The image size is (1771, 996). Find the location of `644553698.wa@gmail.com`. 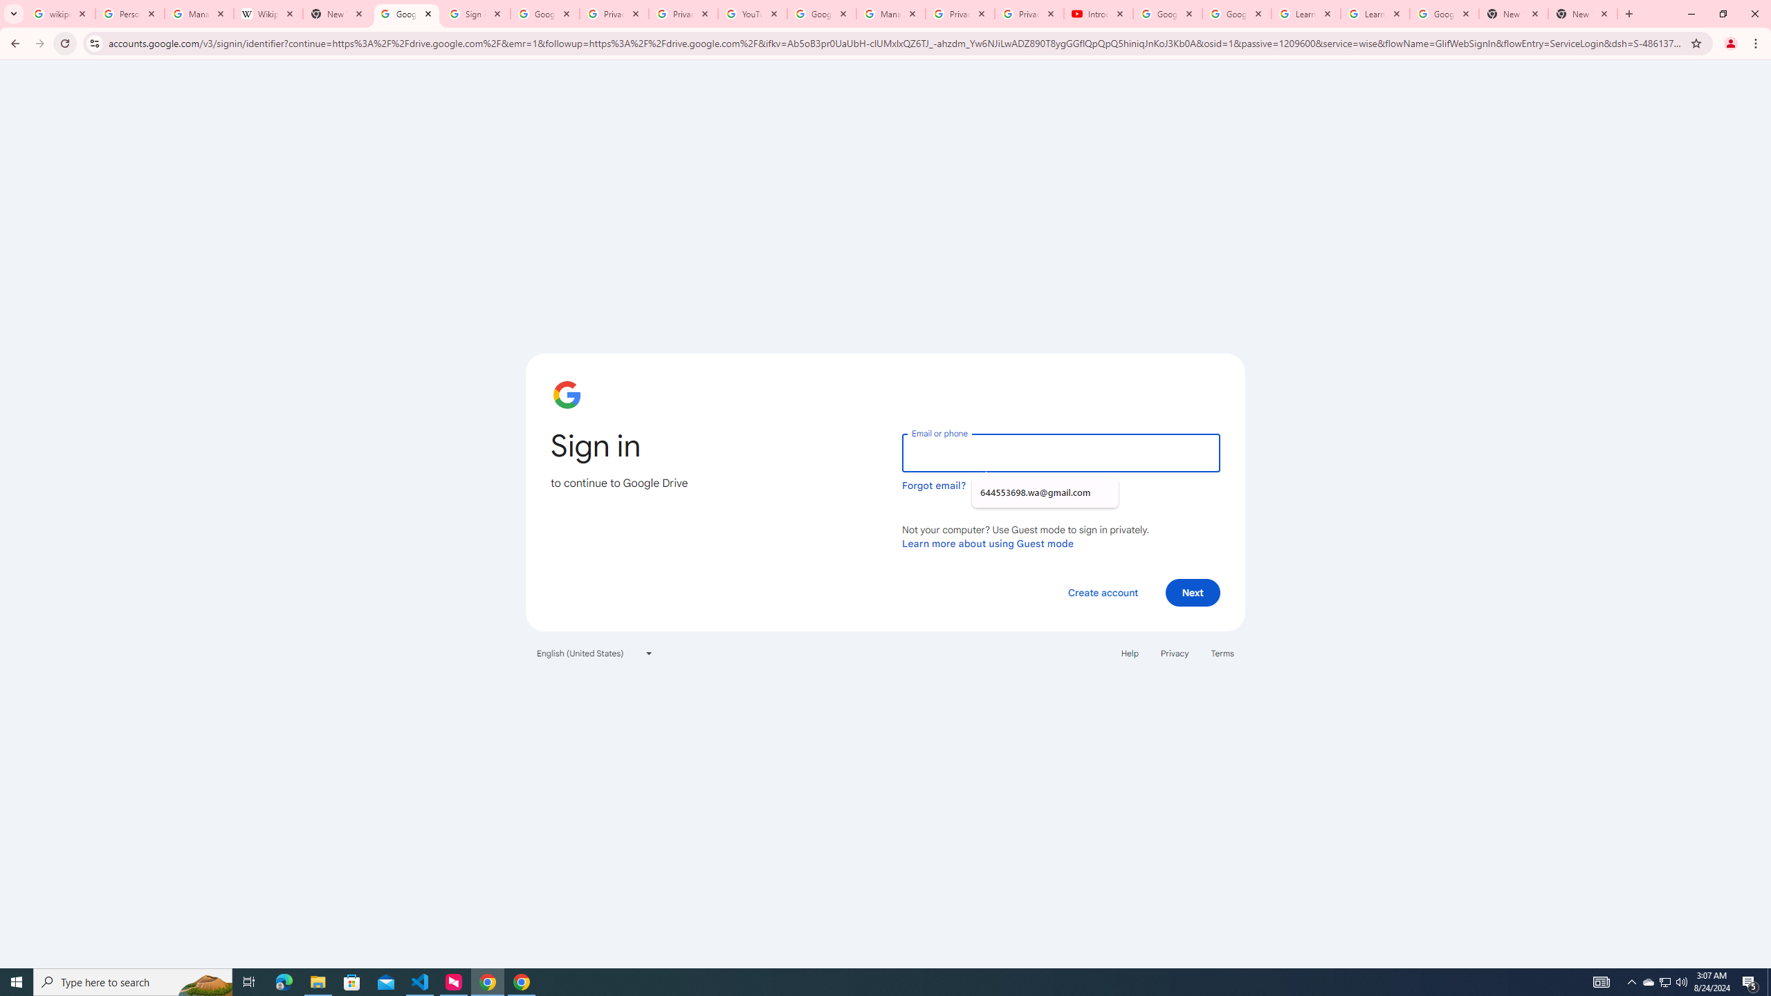

644553698.wa@gmail.com is located at coordinates (1045, 492).